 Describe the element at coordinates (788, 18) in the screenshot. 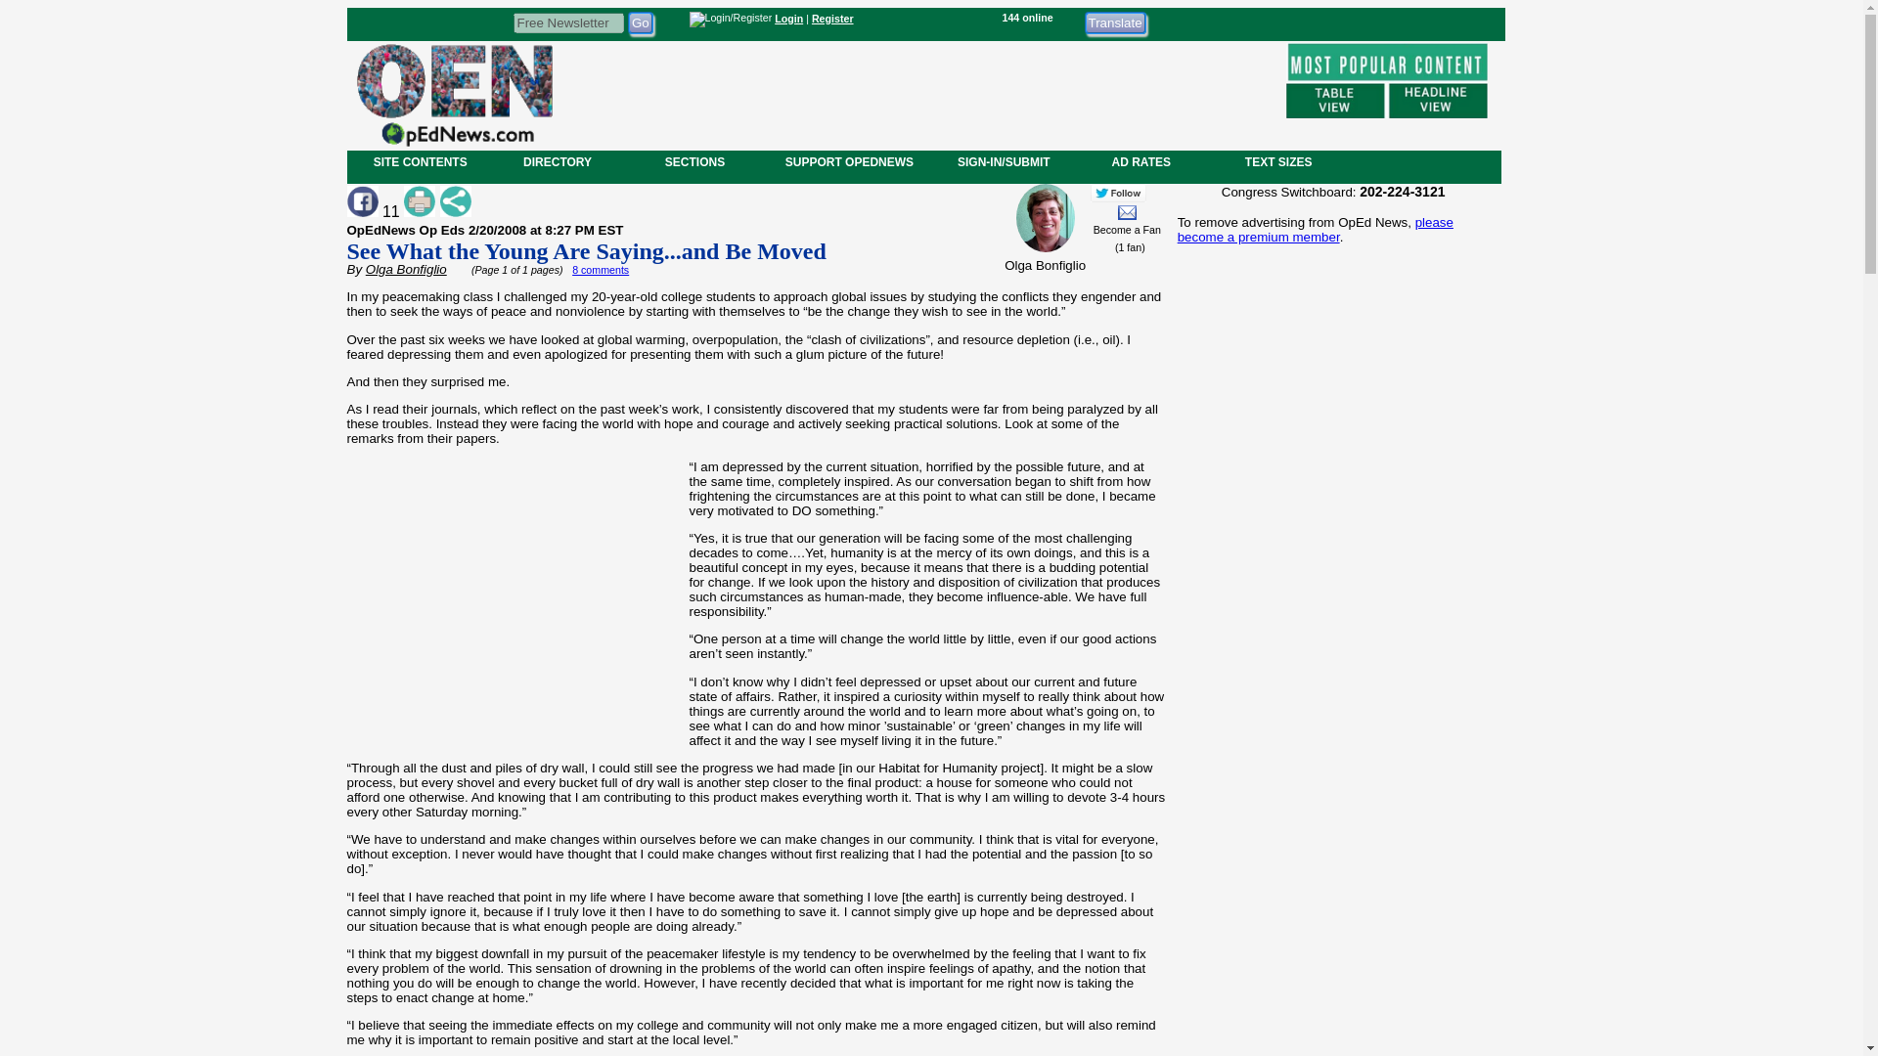

I see `Login` at that location.